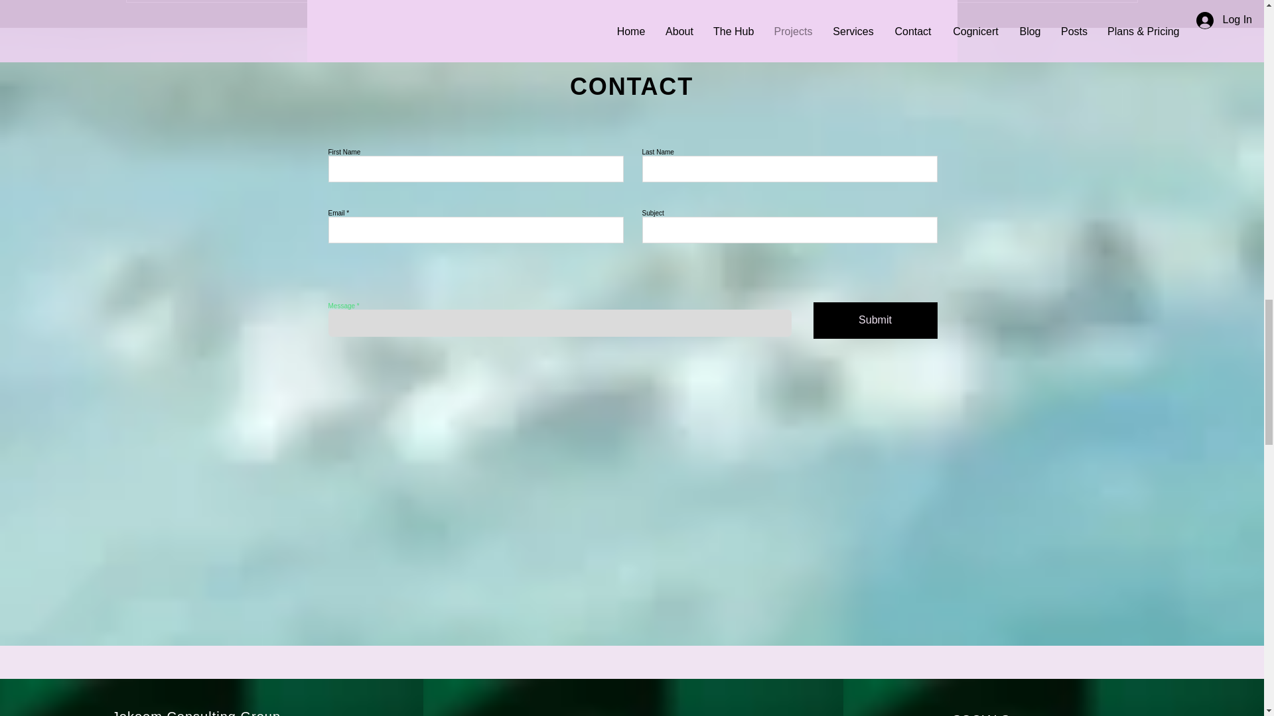  Describe the element at coordinates (876, 320) in the screenshot. I see `Submit` at that location.